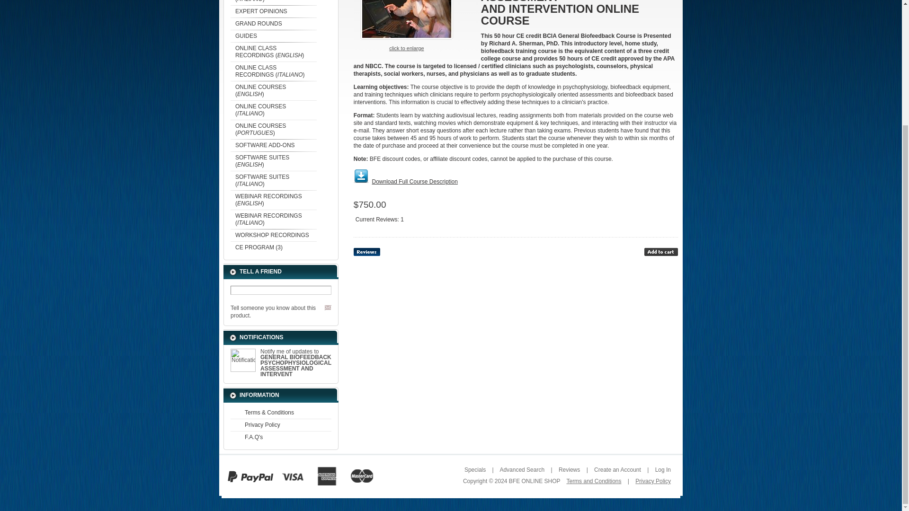 This screenshot has width=909, height=511. I want to click on  Notifications , so click(243, 360).